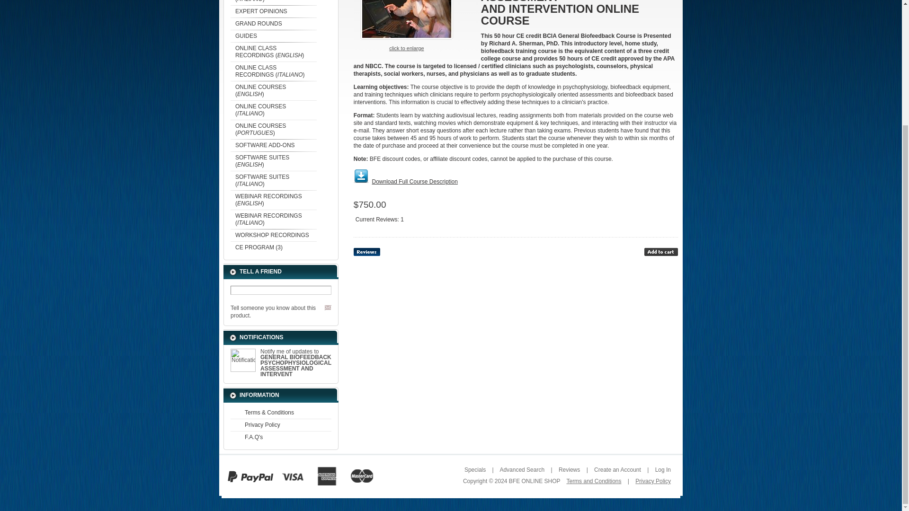 This screenshot has width=909, height=511. I want to click on  Notifications , so click(243, 360).